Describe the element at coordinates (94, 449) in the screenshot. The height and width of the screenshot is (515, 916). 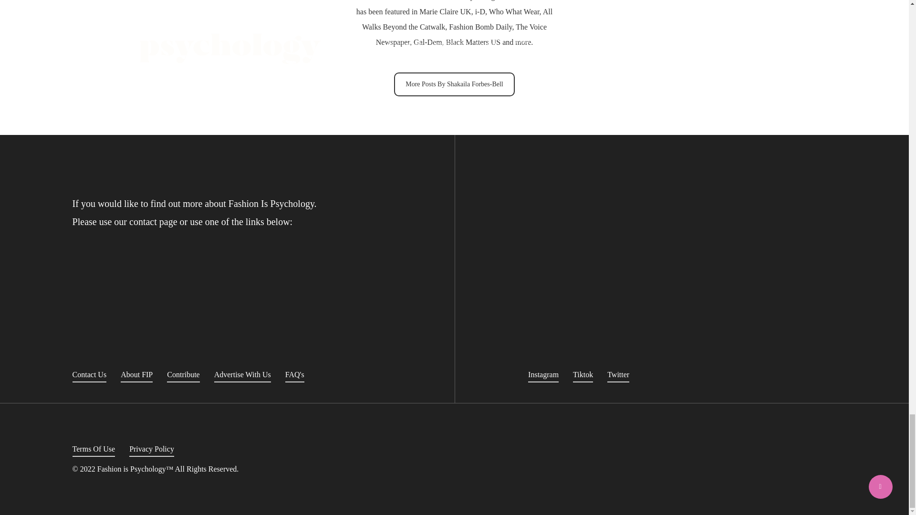
I see `Terms Of Use` at that location.